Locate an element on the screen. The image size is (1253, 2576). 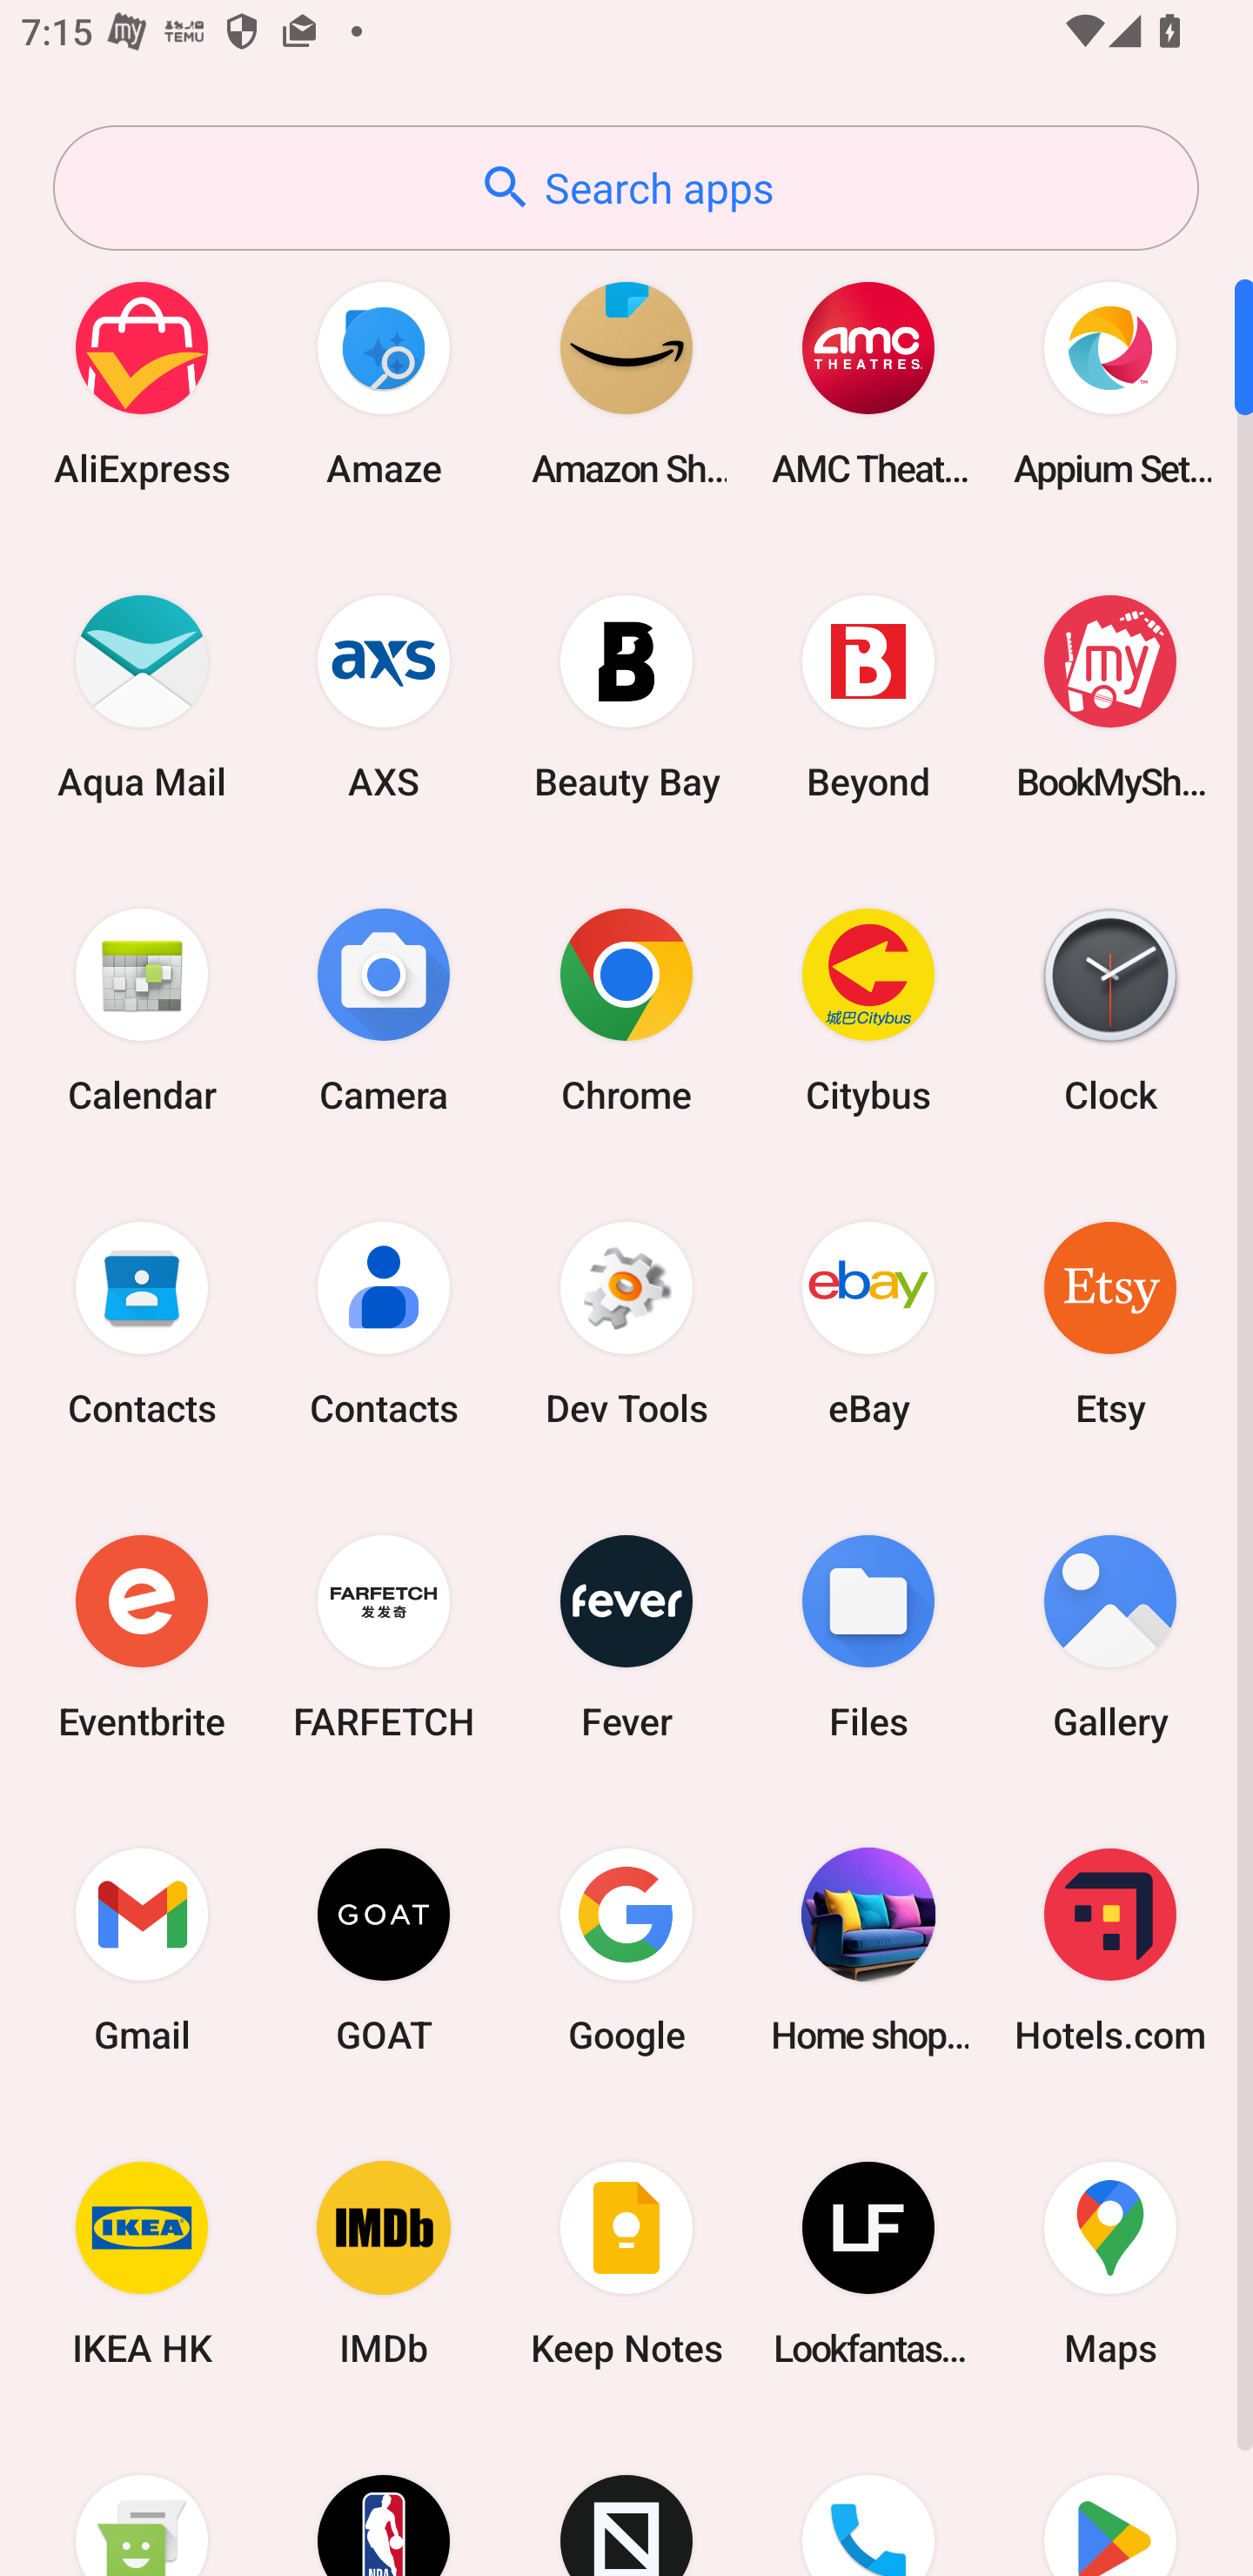
Gmail is located at coordinates (142, 1949).